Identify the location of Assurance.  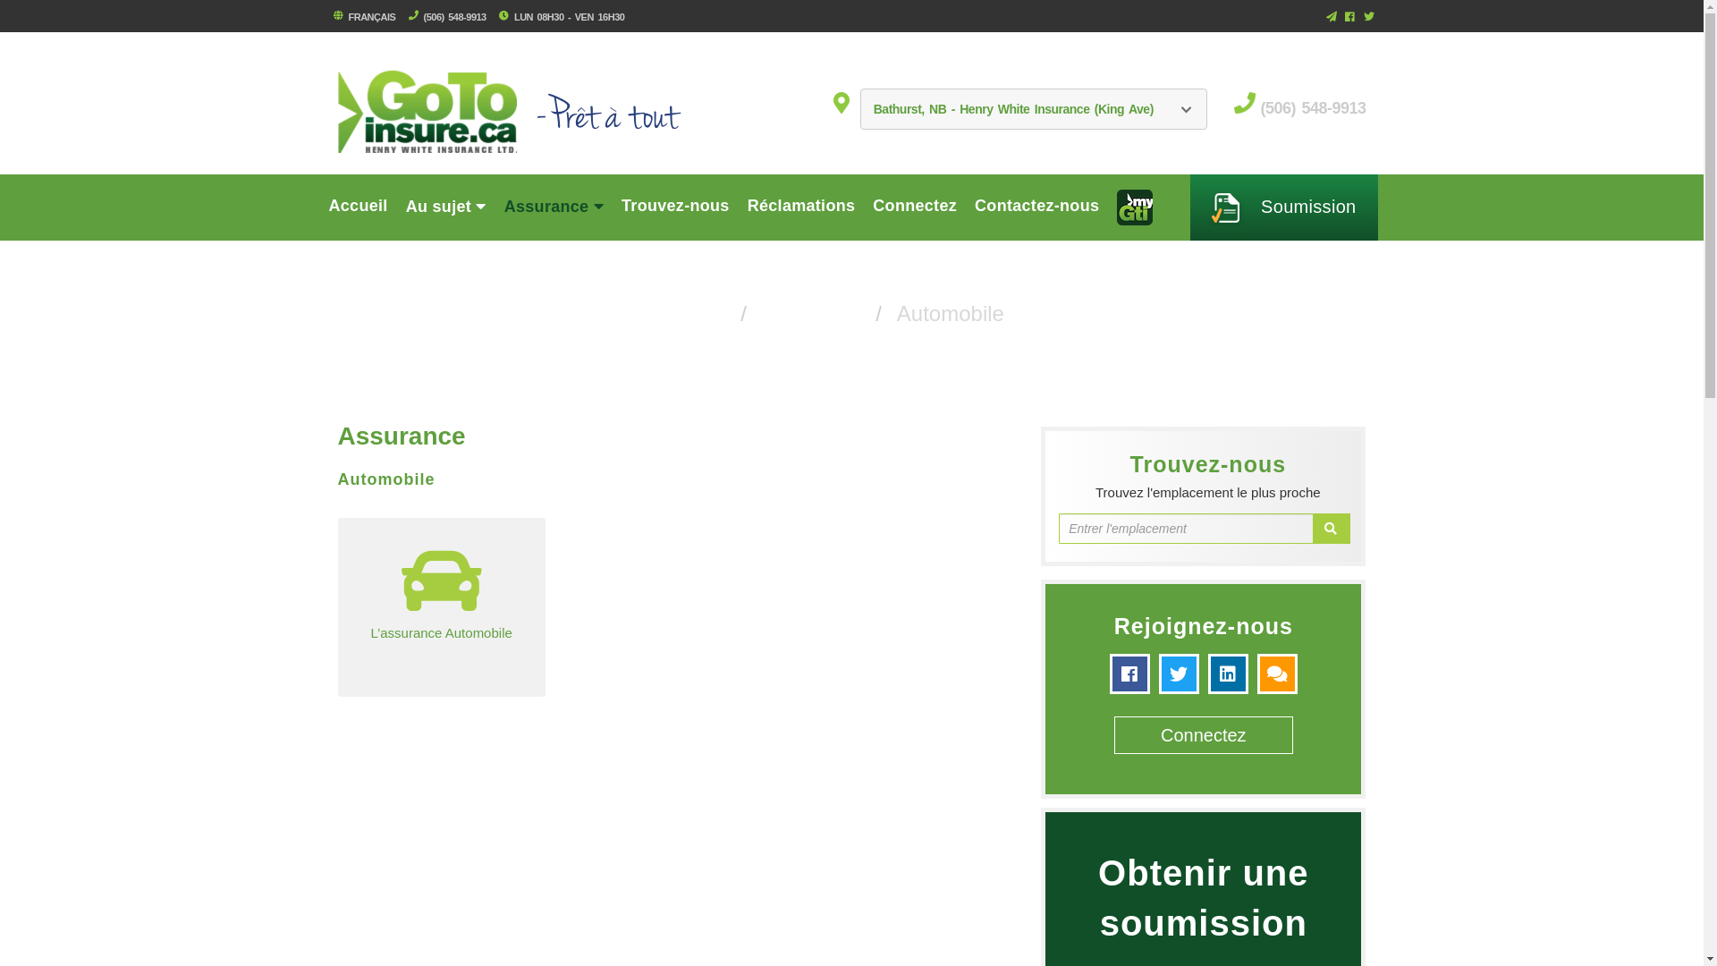
(808, 313).